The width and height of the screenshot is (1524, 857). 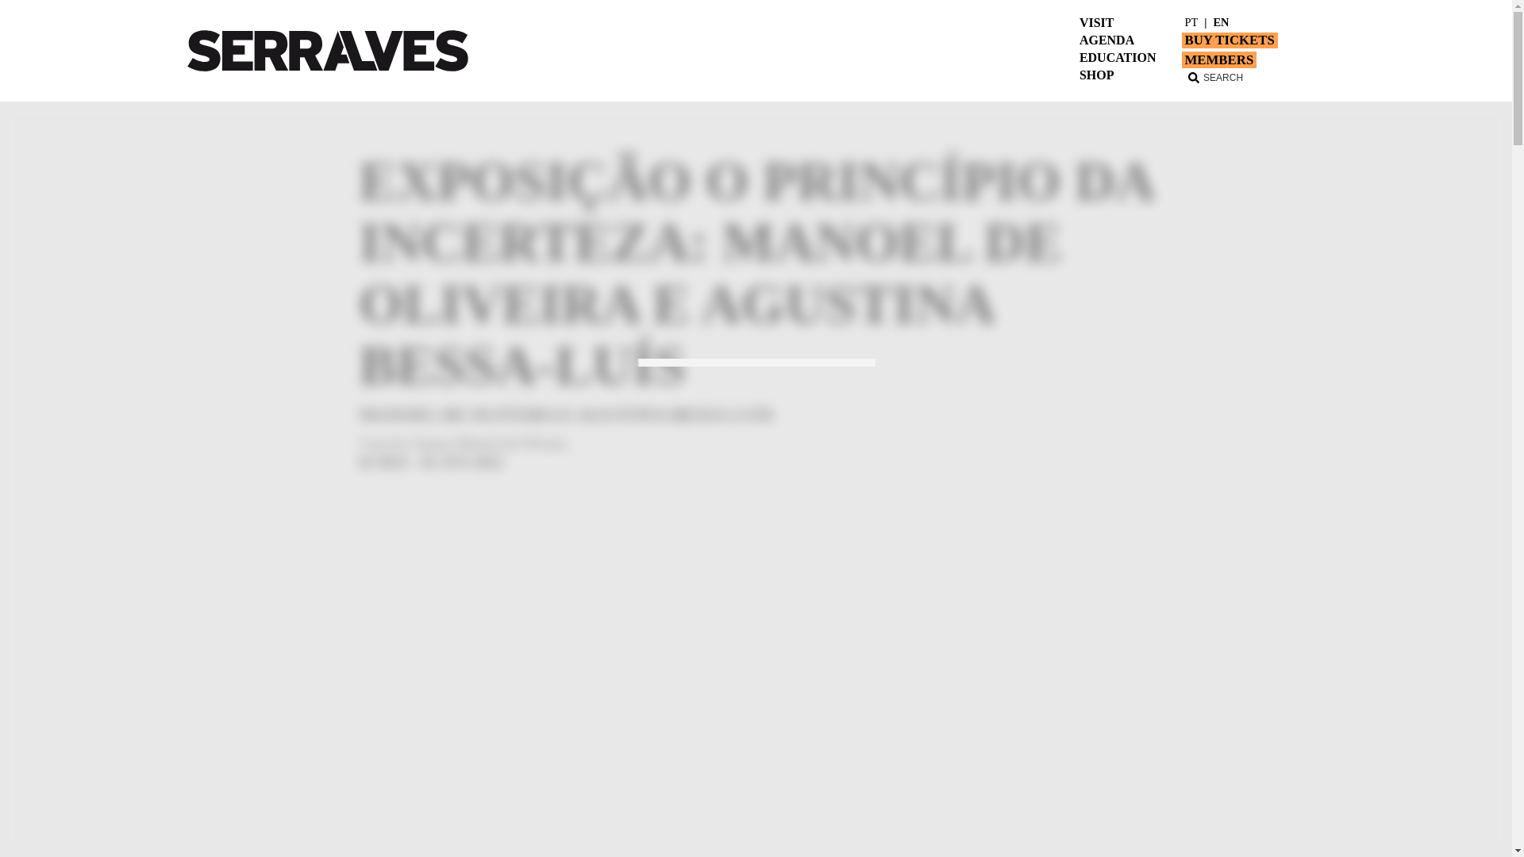 What do you see at coordinates (1106, 40) in the screenshot?
I see `AGENDA` at bounding box center [1106, 40].